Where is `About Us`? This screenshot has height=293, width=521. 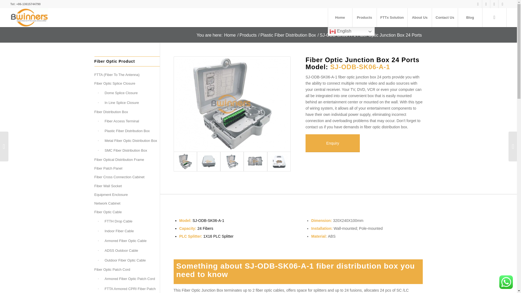
About Us is located at coordinates (420, 18).